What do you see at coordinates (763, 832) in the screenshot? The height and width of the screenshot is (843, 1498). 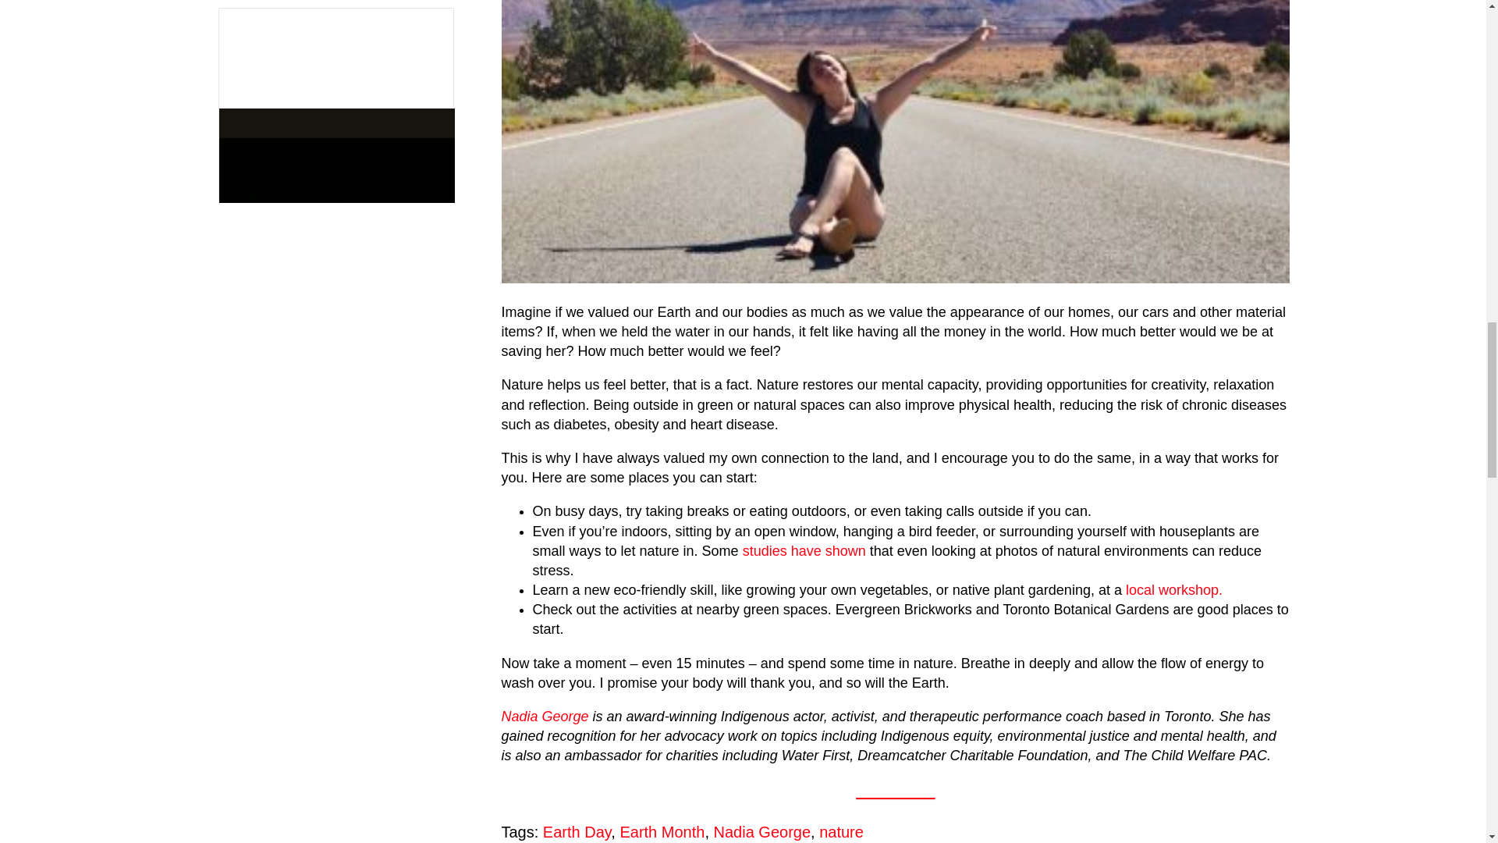 I see `Nadia George` at bounding box center [763, 832].